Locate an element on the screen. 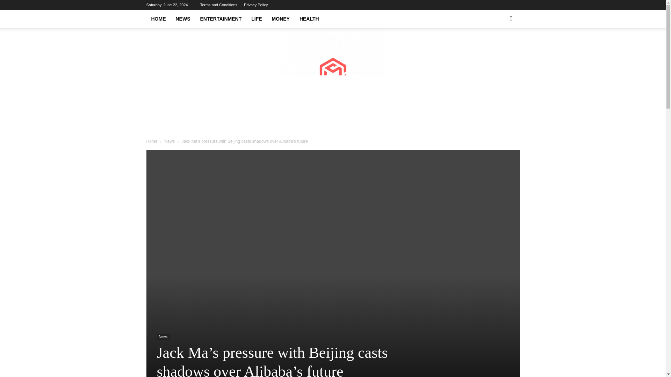  LIFE is located at coordinates (256, 19).